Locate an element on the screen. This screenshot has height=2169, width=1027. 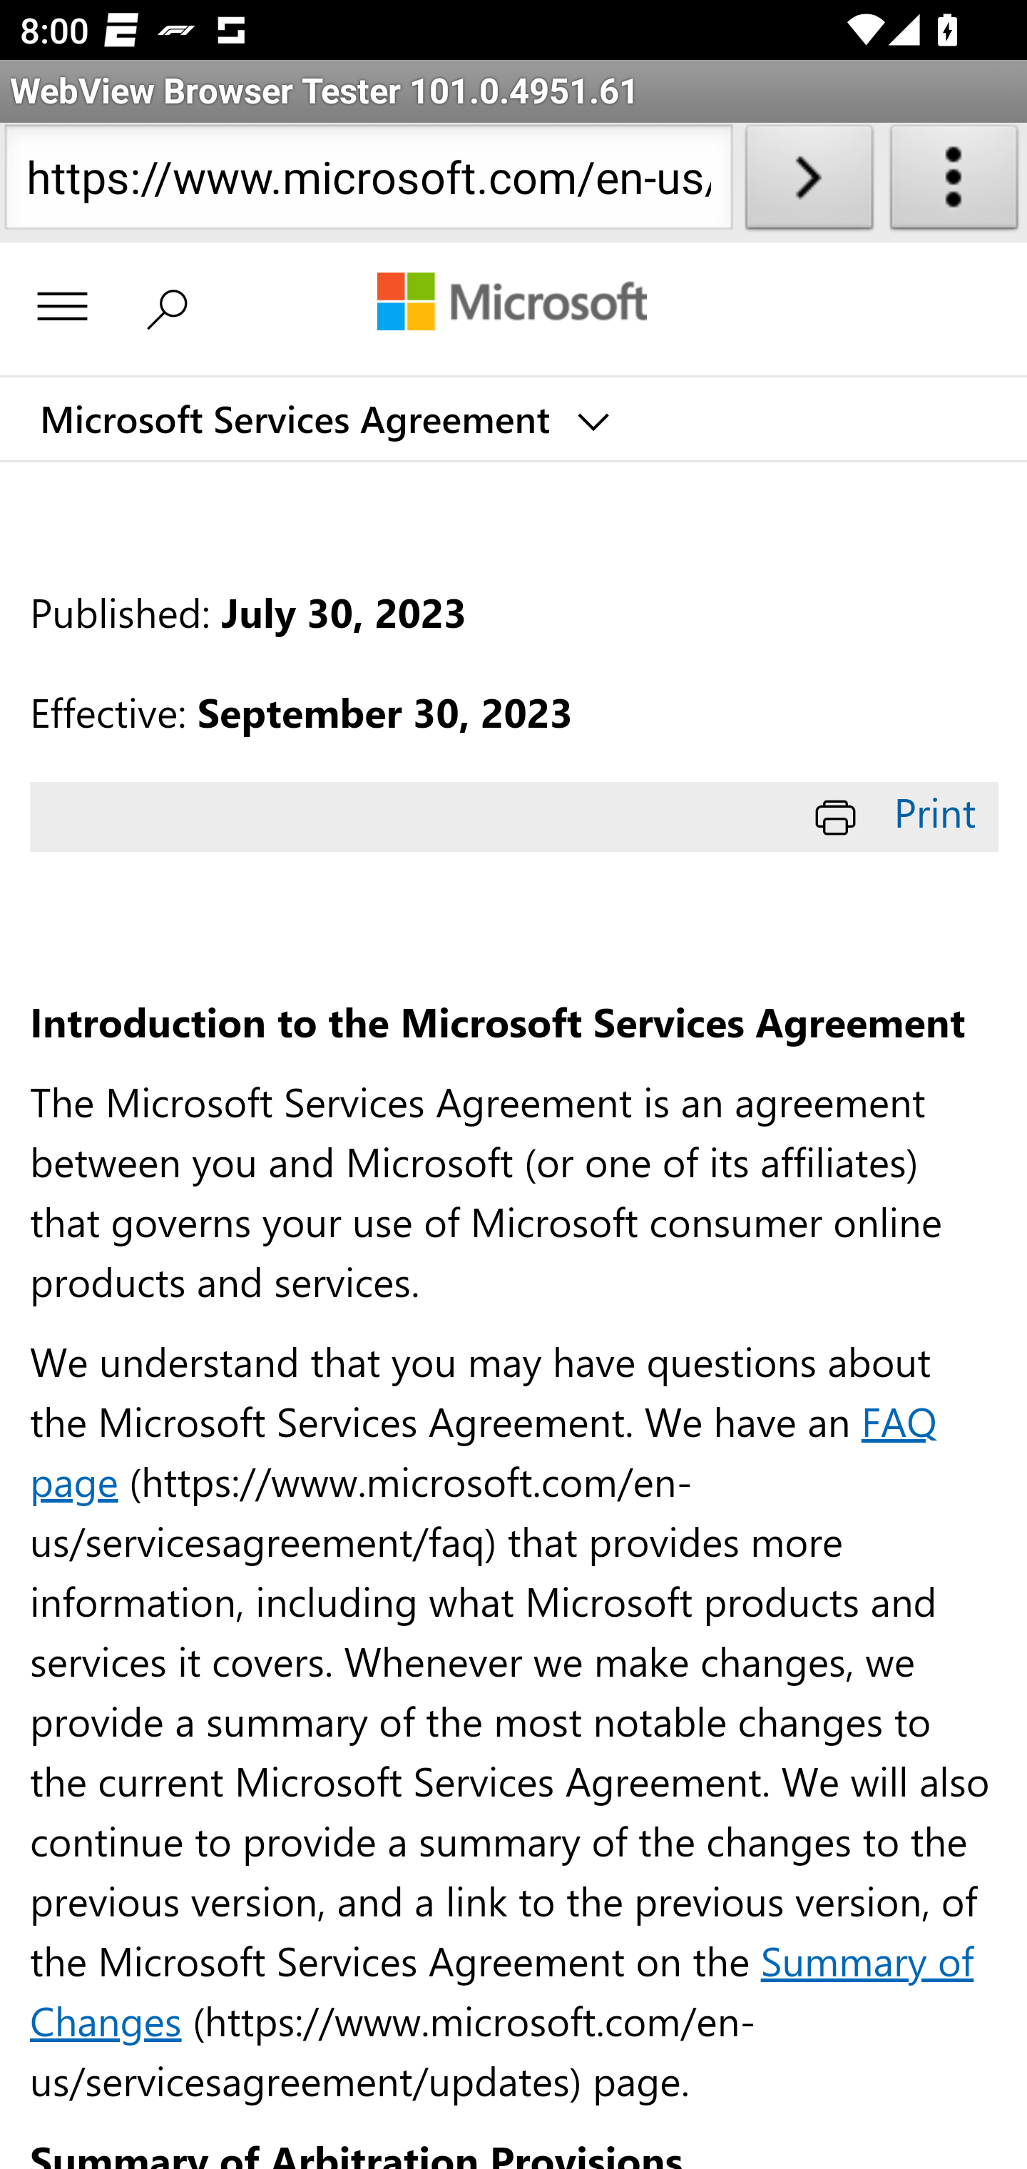
Search Microsoft.com is located at coordinates (174, 307).